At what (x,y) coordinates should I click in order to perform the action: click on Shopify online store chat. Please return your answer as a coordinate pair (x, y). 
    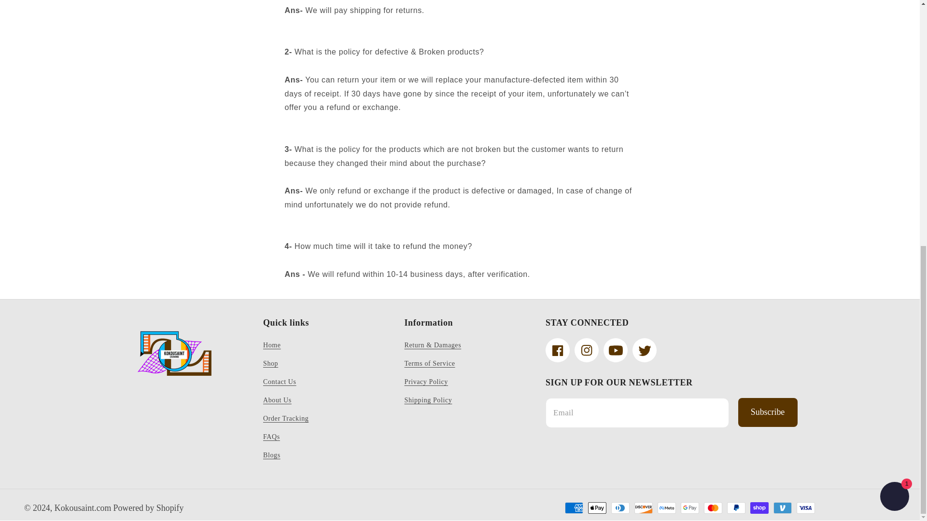
    Looking at the image, I should click on (894, 32).